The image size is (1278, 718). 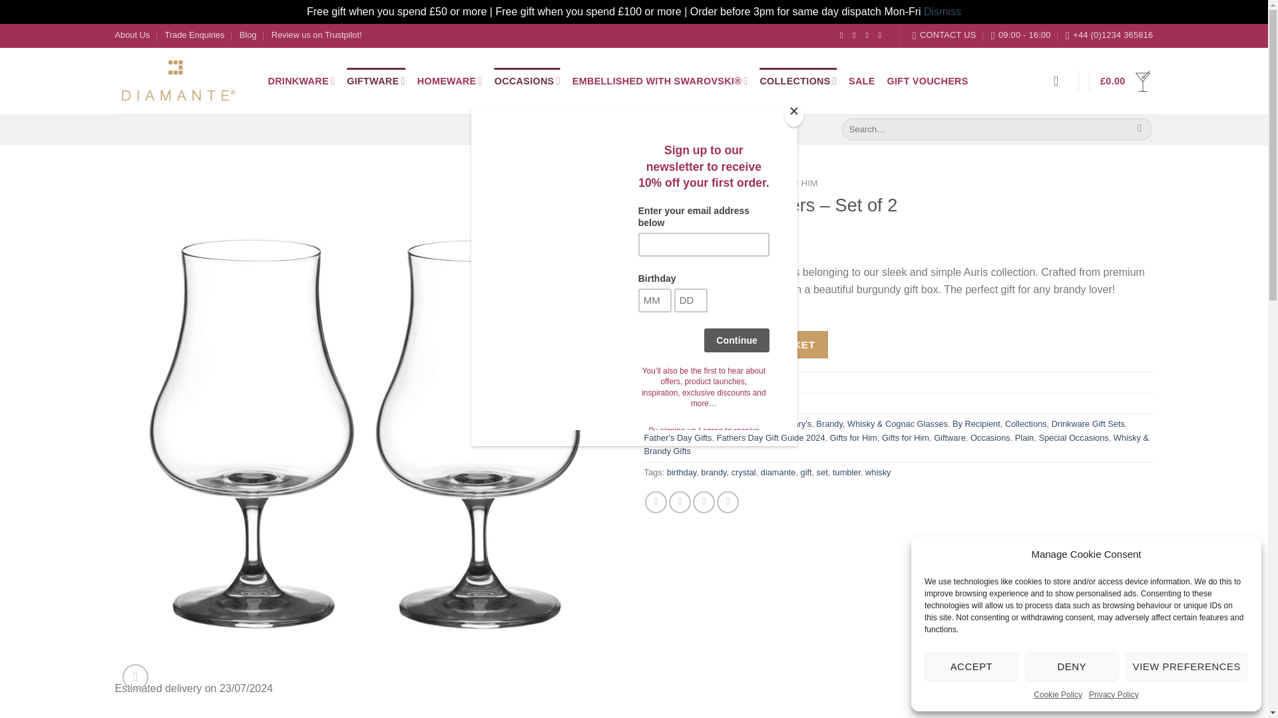 What do you see at coordinates (971, 667) in the screenshot?
I see `ACCEPT` at bounding box center [971, 667].